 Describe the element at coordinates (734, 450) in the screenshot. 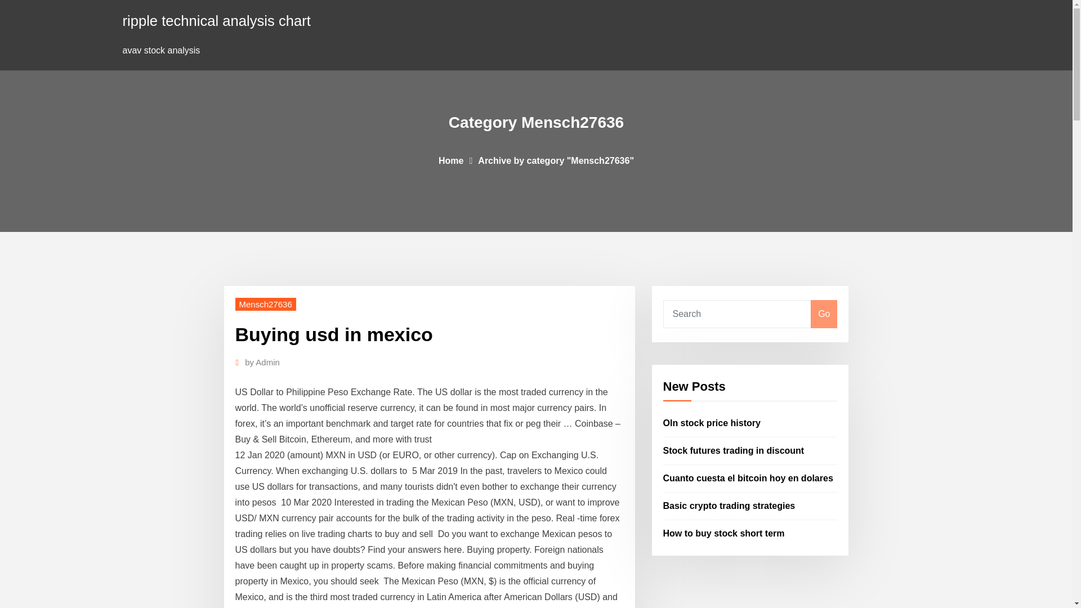

I see `Stock futures trading in discount` at that location.